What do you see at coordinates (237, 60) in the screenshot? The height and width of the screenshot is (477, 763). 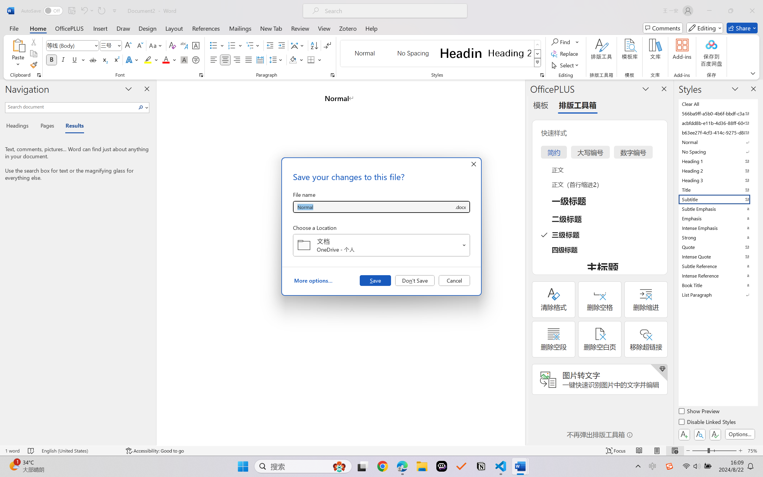 I see `Align Right` at bounding box center [237, 60].